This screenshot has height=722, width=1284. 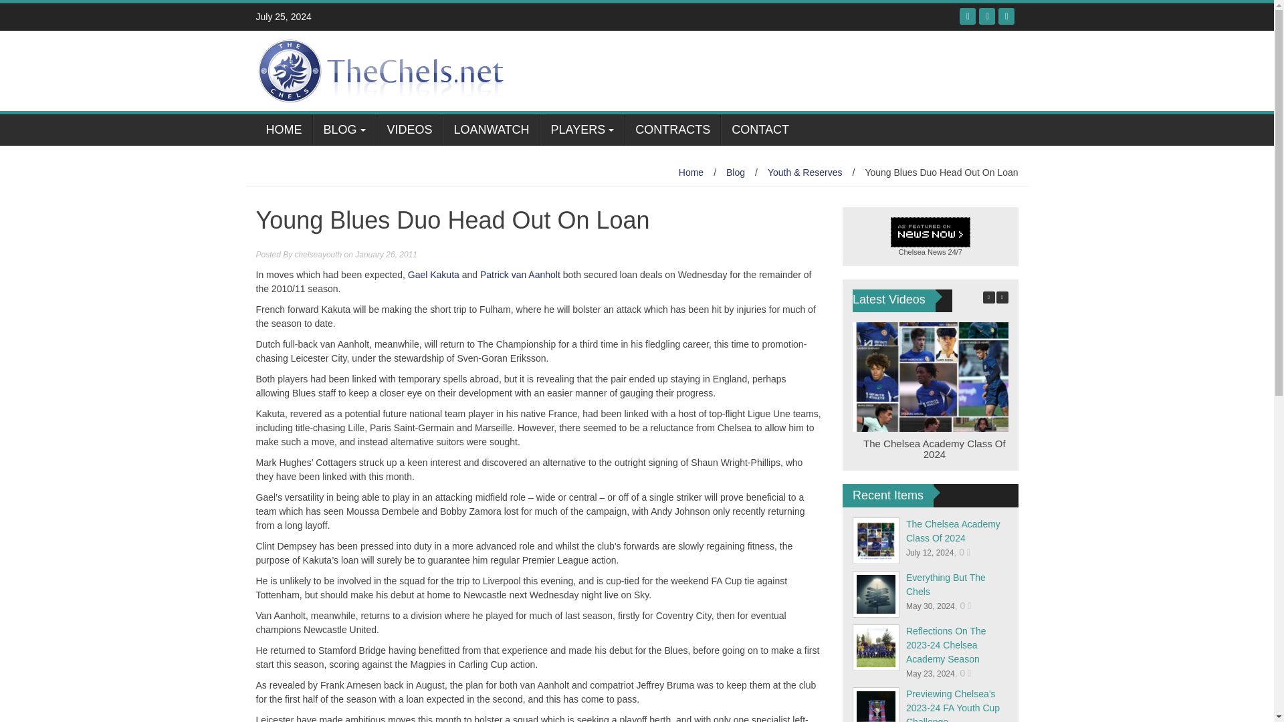 I want to click on The Chelsea Academy Class Of 2024, so click(x=934, y=449).